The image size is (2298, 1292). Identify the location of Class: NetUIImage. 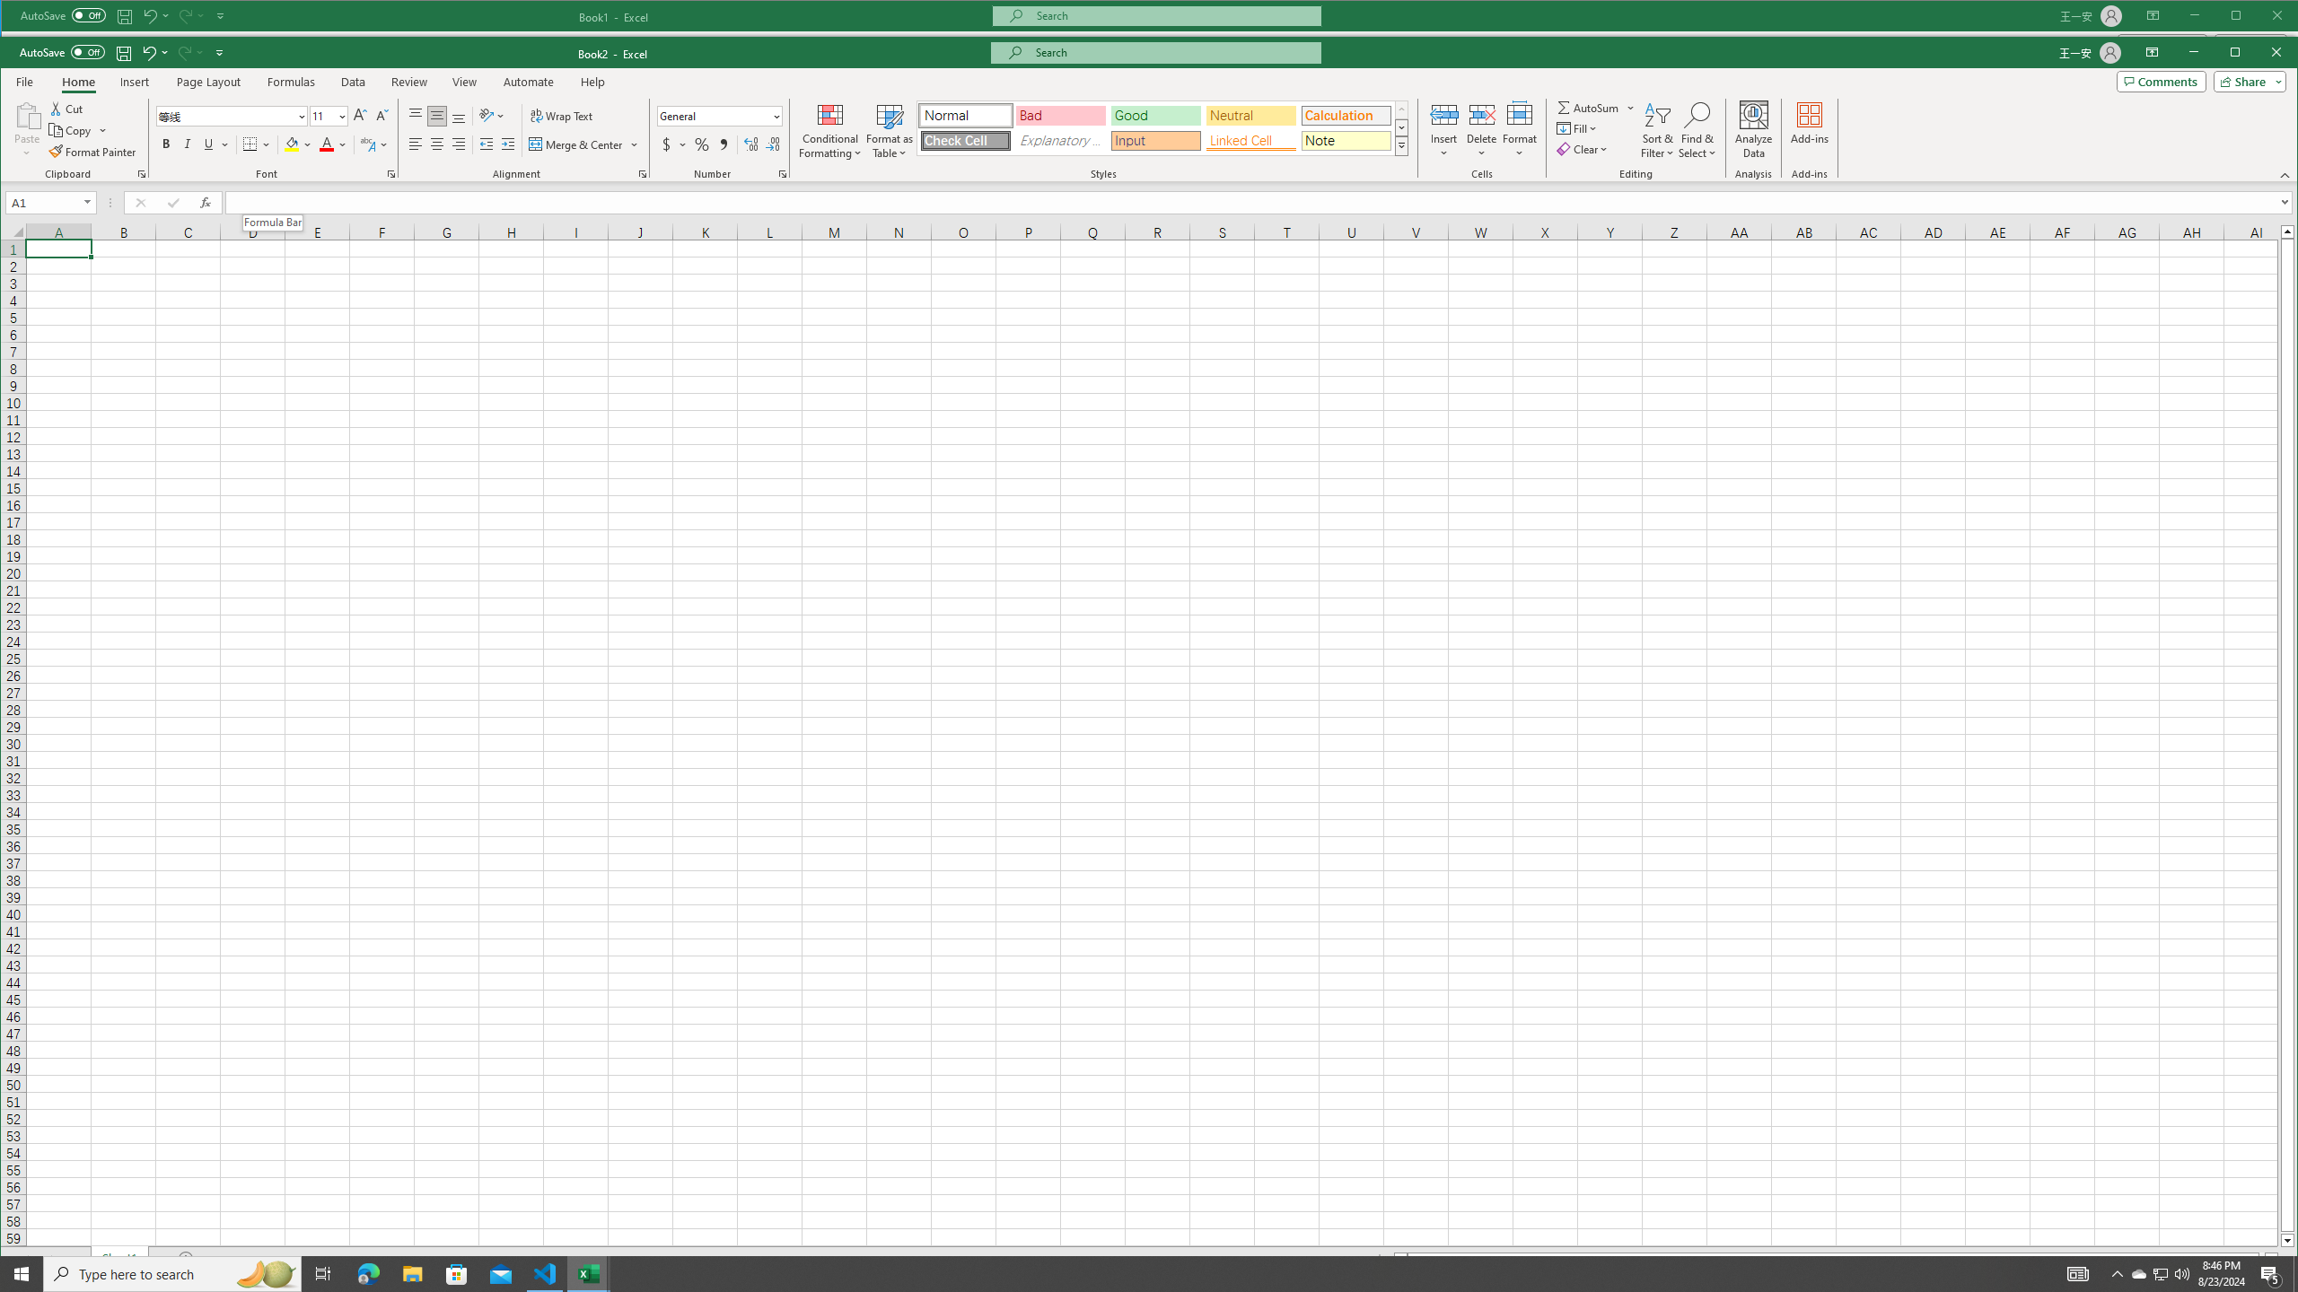
(1402, 145).